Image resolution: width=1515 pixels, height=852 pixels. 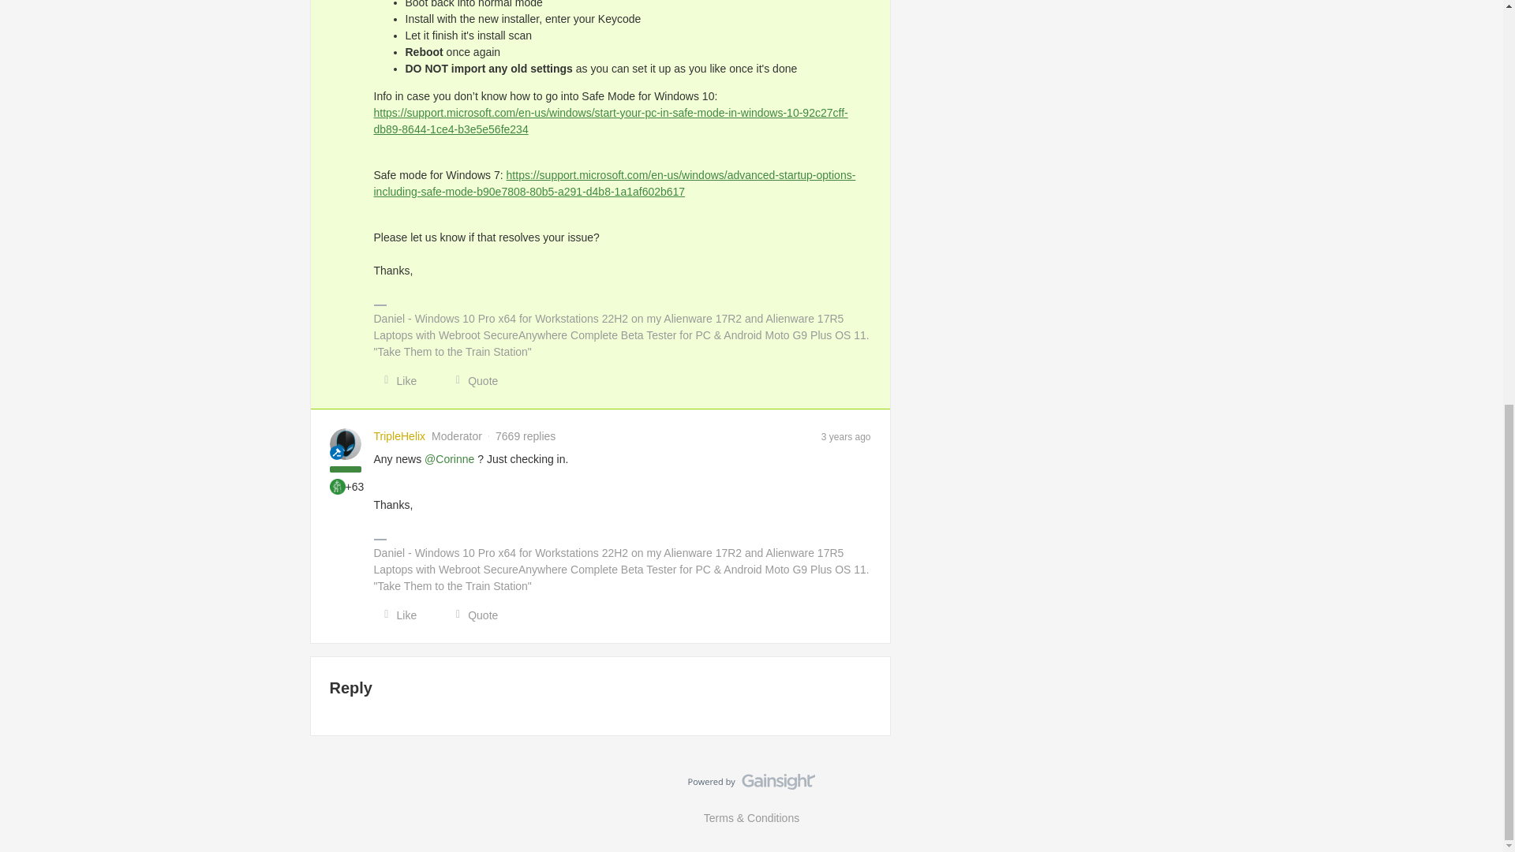 I want to click on Moderator, so click(x=336, y=453).